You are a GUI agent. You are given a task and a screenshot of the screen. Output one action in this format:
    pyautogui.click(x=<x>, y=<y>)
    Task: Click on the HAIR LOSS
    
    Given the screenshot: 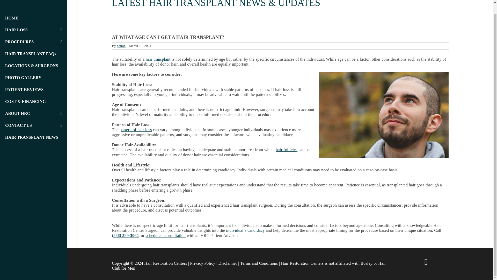 What is the action you would take?
    pyautogui.click(x=32, y=30)
    